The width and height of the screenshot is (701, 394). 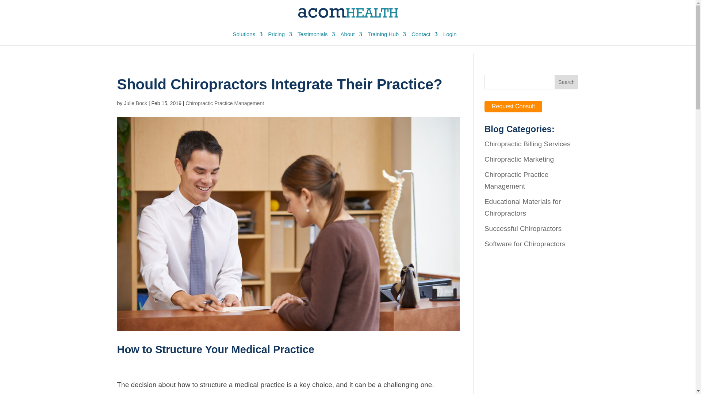 What do you see at coordinates (424, 36) in the screenshot?
I see `Contact` at bounding box center [424, 36].